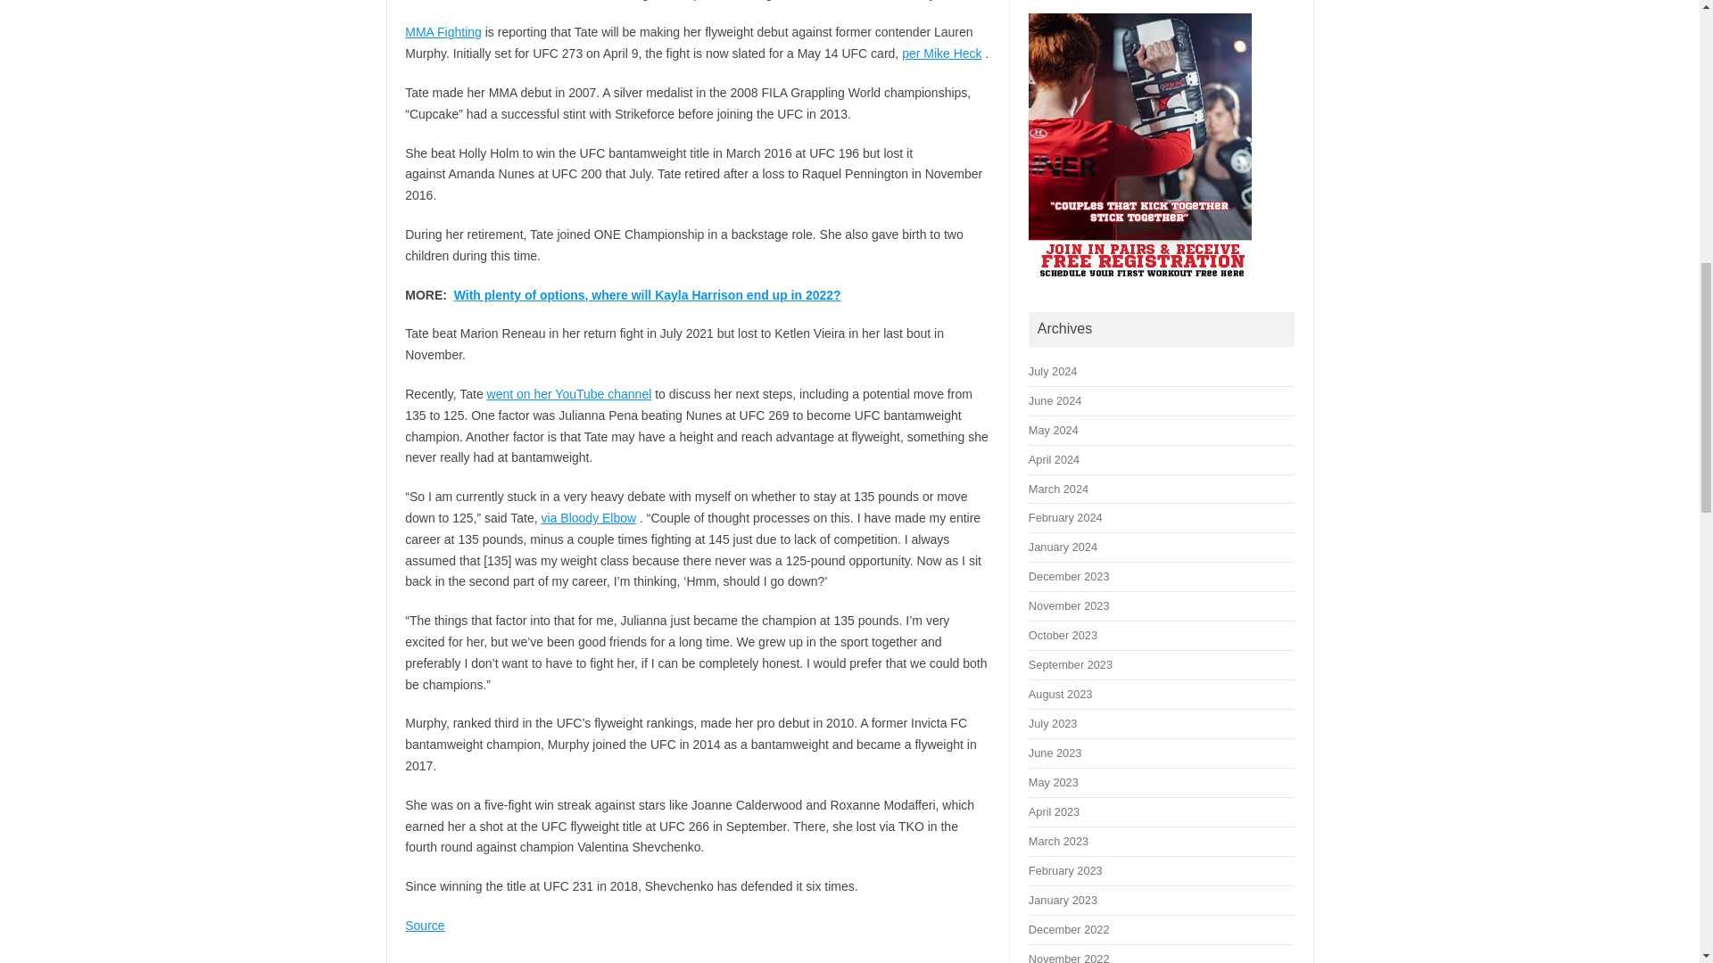 This screenshot has width=1713, height=963. What do you see at coordinates (1069, 576) in the screenshot?
I see `December 2023` at bounding box center [1069, 576].